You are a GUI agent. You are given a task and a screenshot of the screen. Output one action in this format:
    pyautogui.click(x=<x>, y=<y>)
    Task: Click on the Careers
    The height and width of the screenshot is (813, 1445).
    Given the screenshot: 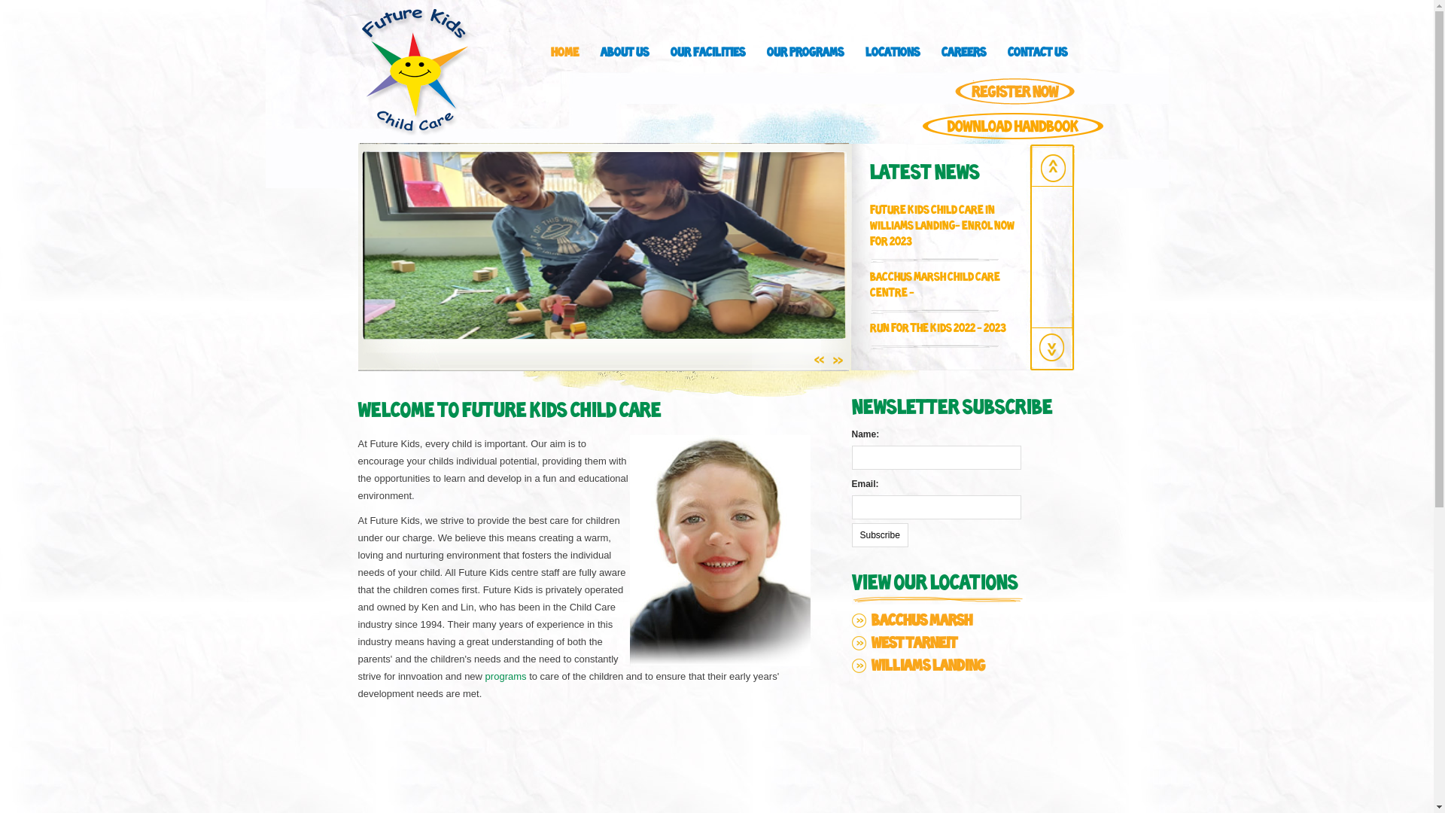 What is the action you would take?
    pyautogui.click(x=963, y=57)
    